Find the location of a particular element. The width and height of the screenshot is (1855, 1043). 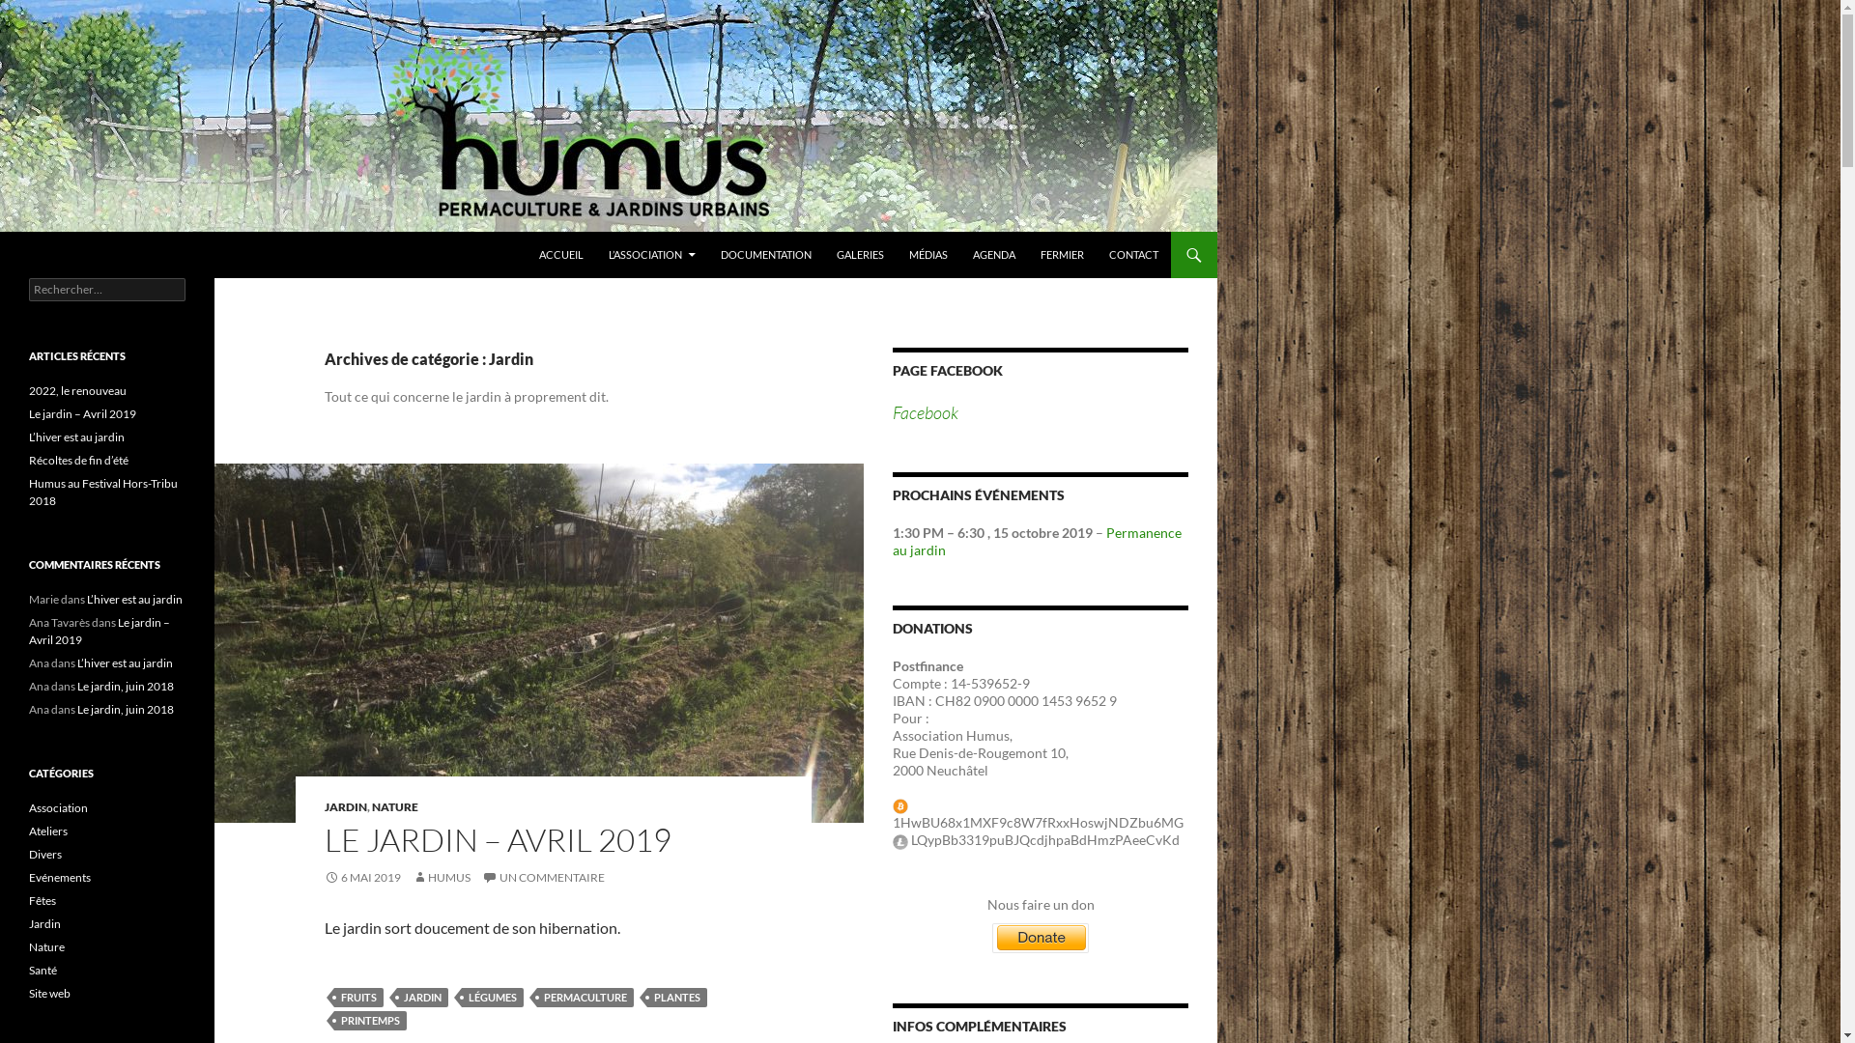

PERMACULTURE is located at coordinates (585, 998).